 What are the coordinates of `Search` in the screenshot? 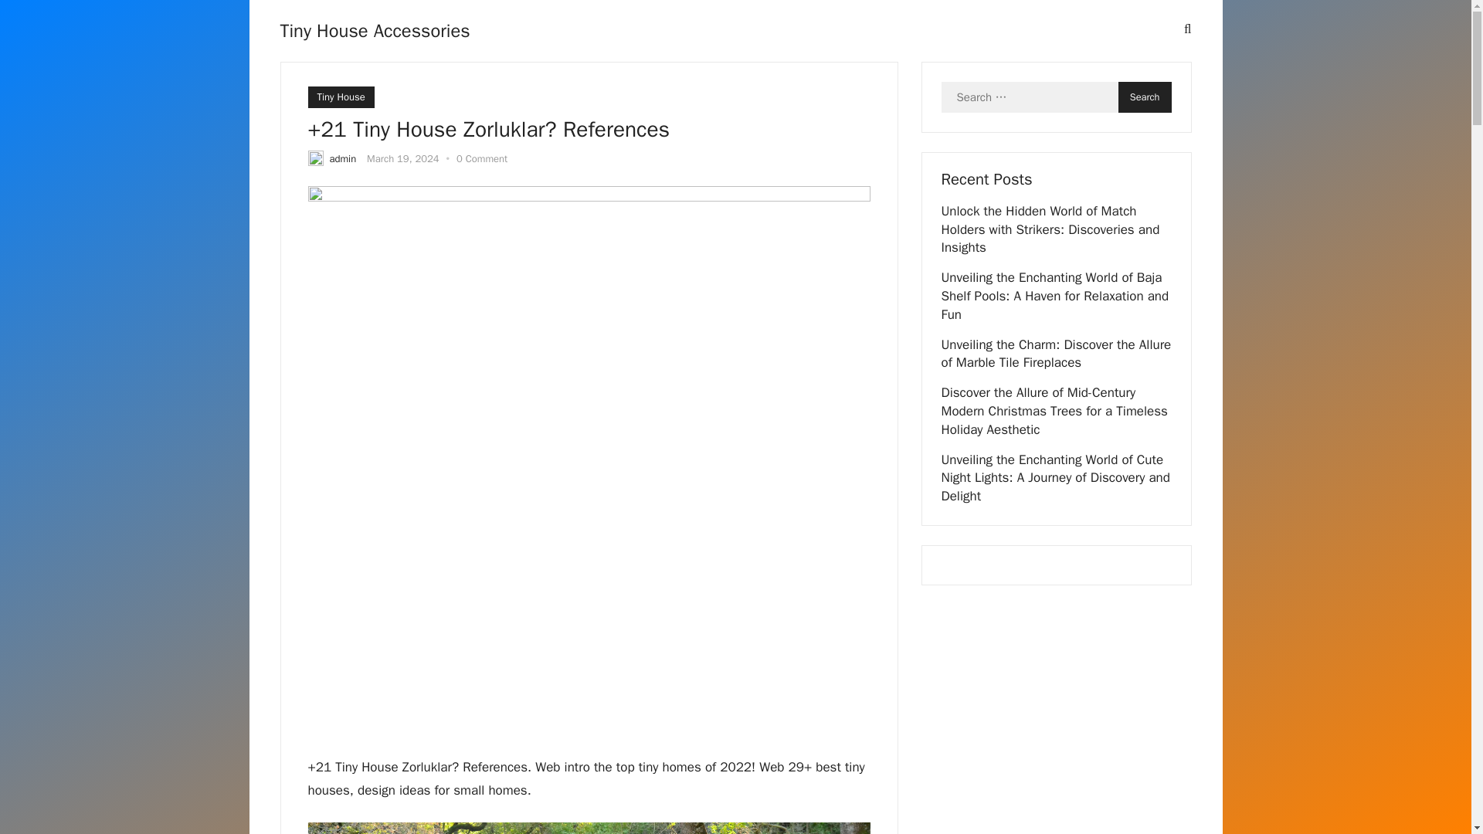 It's located at (1145, 97).